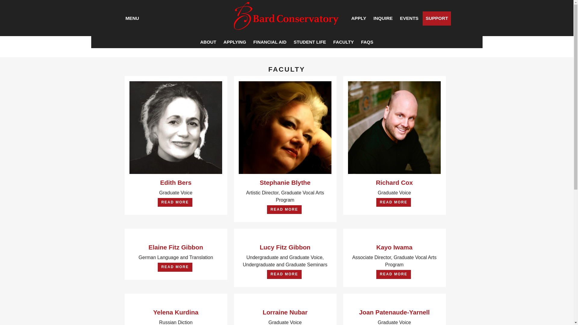 Image resolution: width=578 pixels, height=325 pixels. What do you see at coordinates (437, 18) in the screenshot?
I see `SUPPORT` at bounding box center [437, 18].